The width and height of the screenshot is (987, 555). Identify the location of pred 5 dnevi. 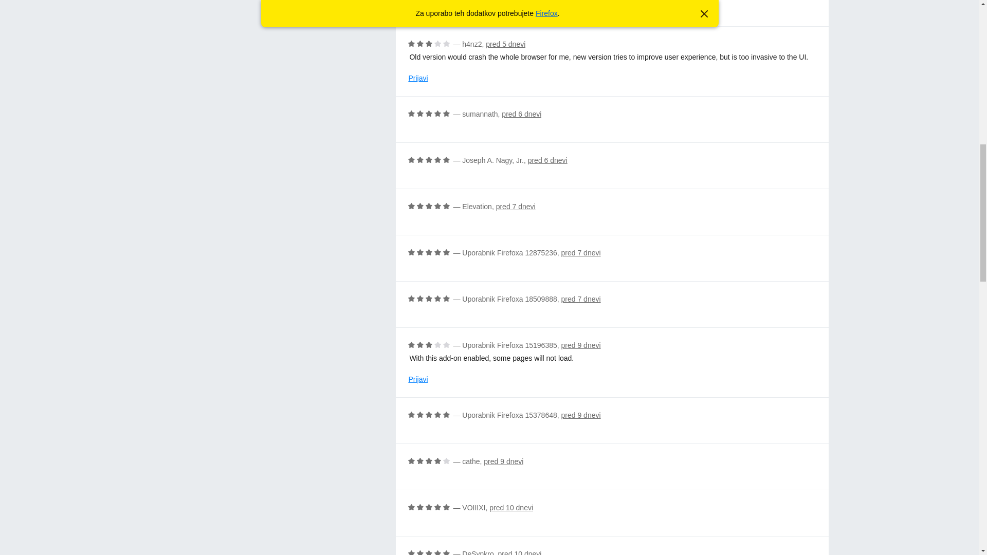
(505, 44).